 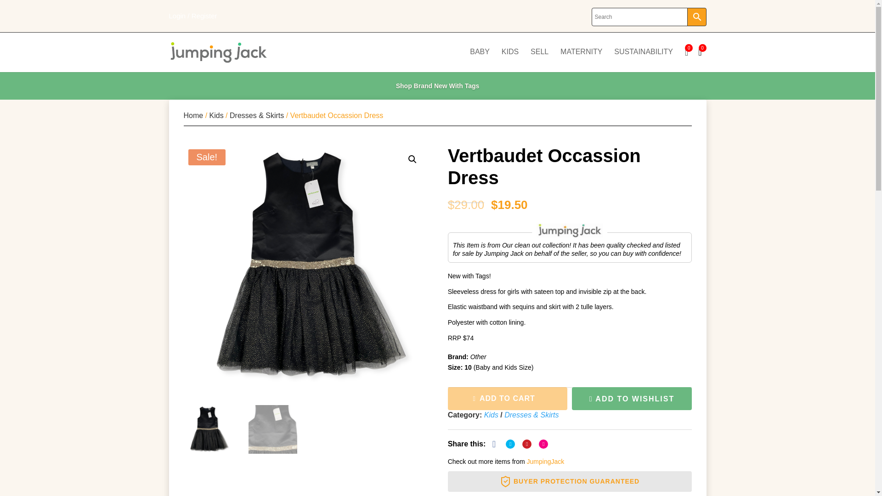 I want to click on Share Vertbaudet Occassion Dress on Facebook, so click(x=493, y=444).